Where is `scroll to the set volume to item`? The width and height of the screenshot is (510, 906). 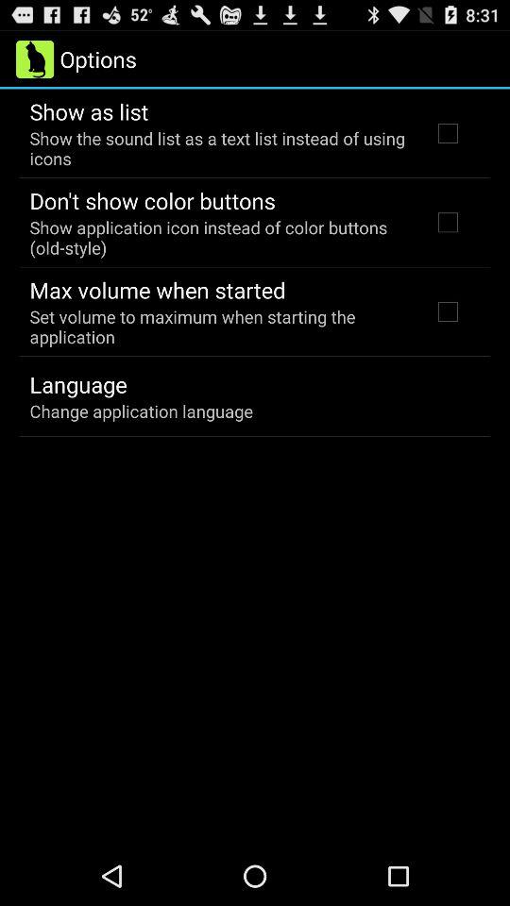 scroll to the set volume to item is located at coordinates (219, 327).